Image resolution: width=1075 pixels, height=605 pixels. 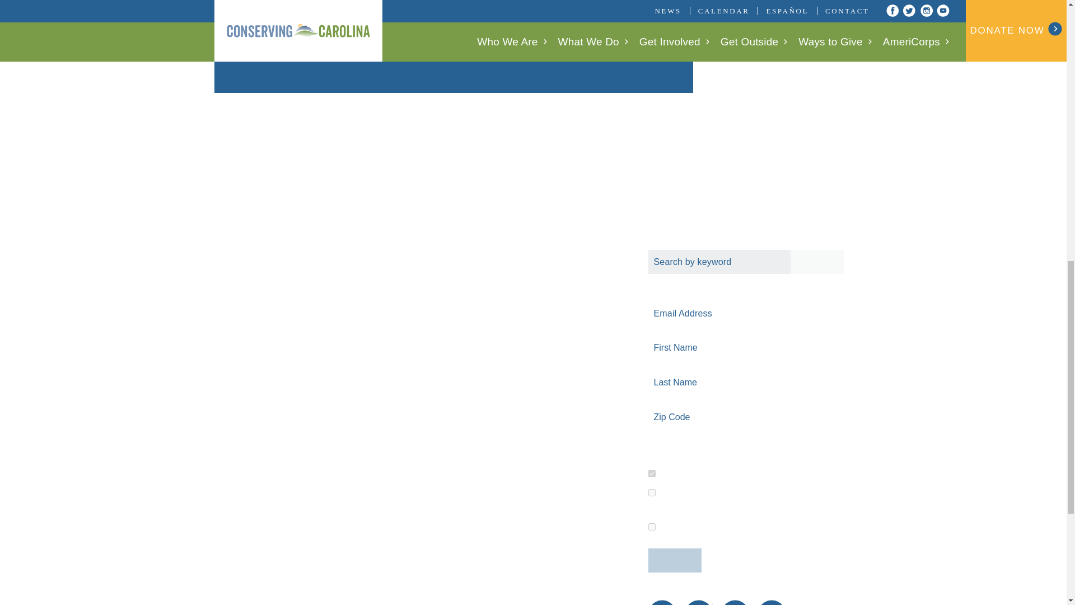 I want to click on SUBSCRIBE, so click(x=675, y=560).